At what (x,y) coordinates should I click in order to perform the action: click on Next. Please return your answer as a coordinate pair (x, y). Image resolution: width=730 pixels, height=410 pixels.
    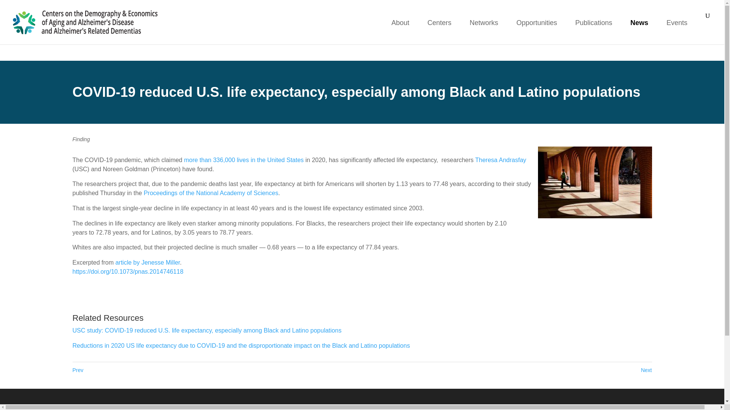
    Looking at the image, I should click on (646, 371).